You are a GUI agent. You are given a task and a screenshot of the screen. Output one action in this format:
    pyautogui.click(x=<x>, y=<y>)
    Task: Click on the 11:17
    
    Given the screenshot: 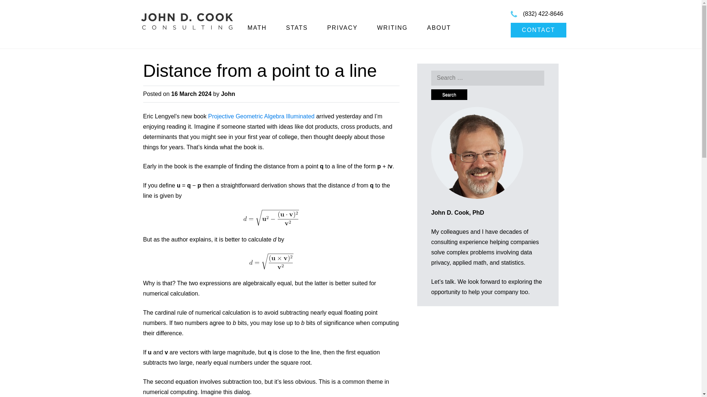 What is the action you would take?
    pyautogui.click(x=191, y=94)
    